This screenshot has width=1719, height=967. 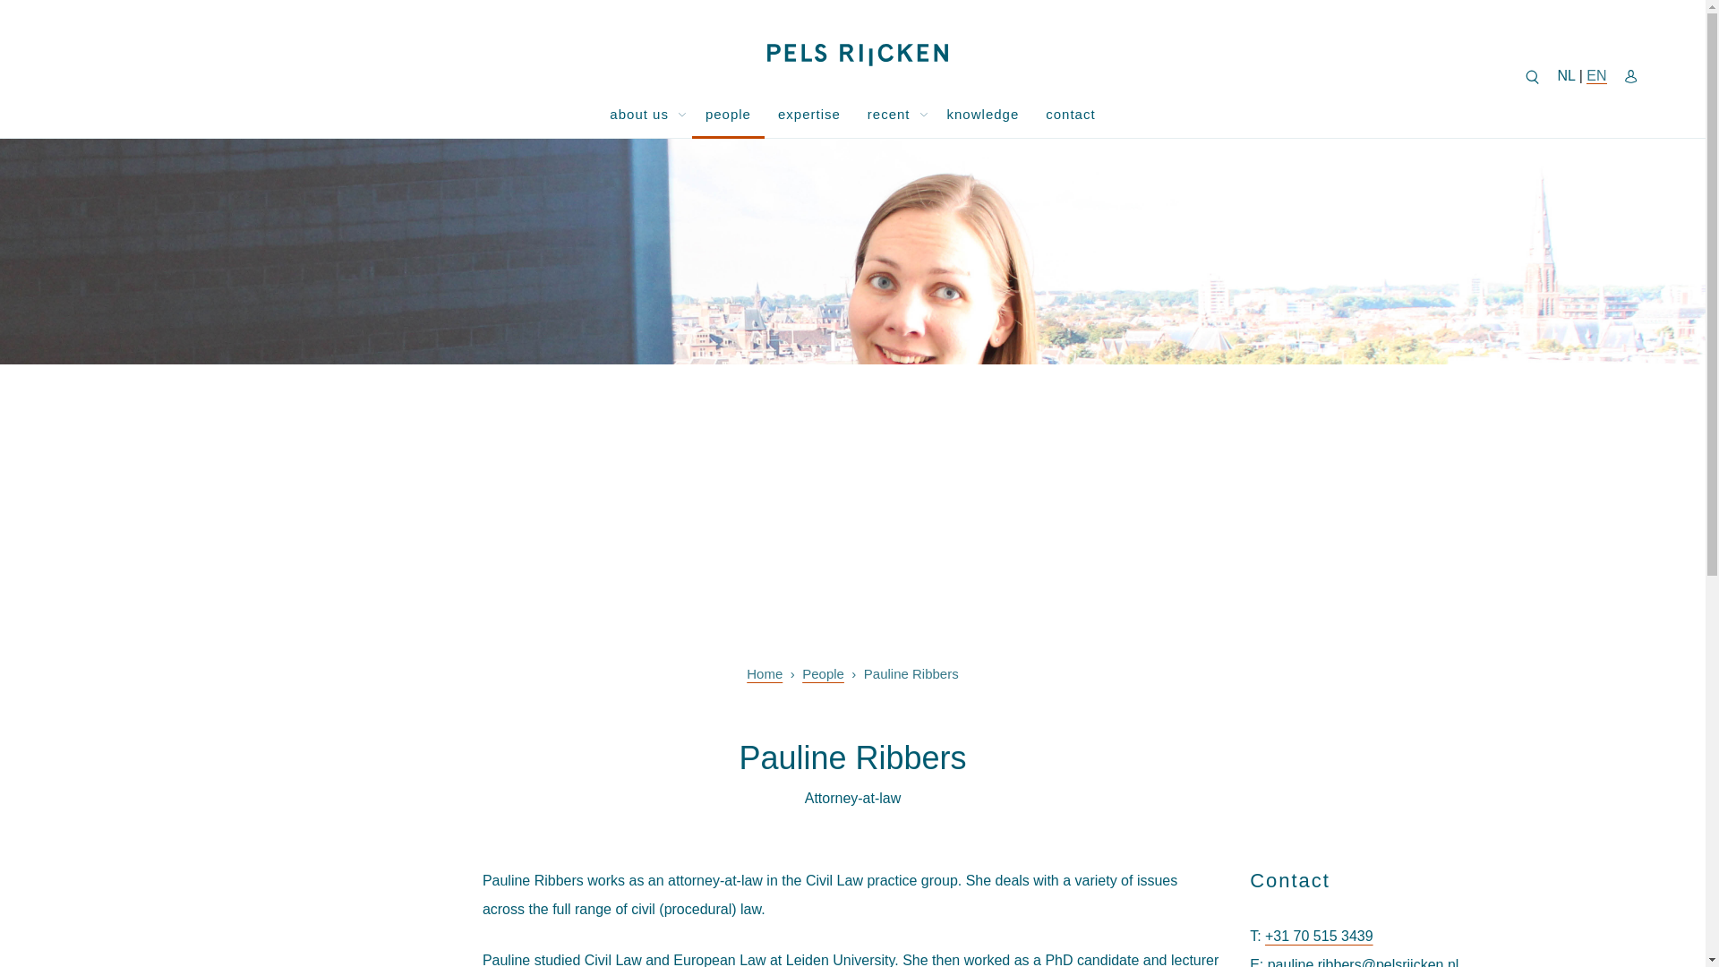 What do you see at coordinates (1565, 75) in the screenshot?
I see `NL` at bounding box center [1565, 75].